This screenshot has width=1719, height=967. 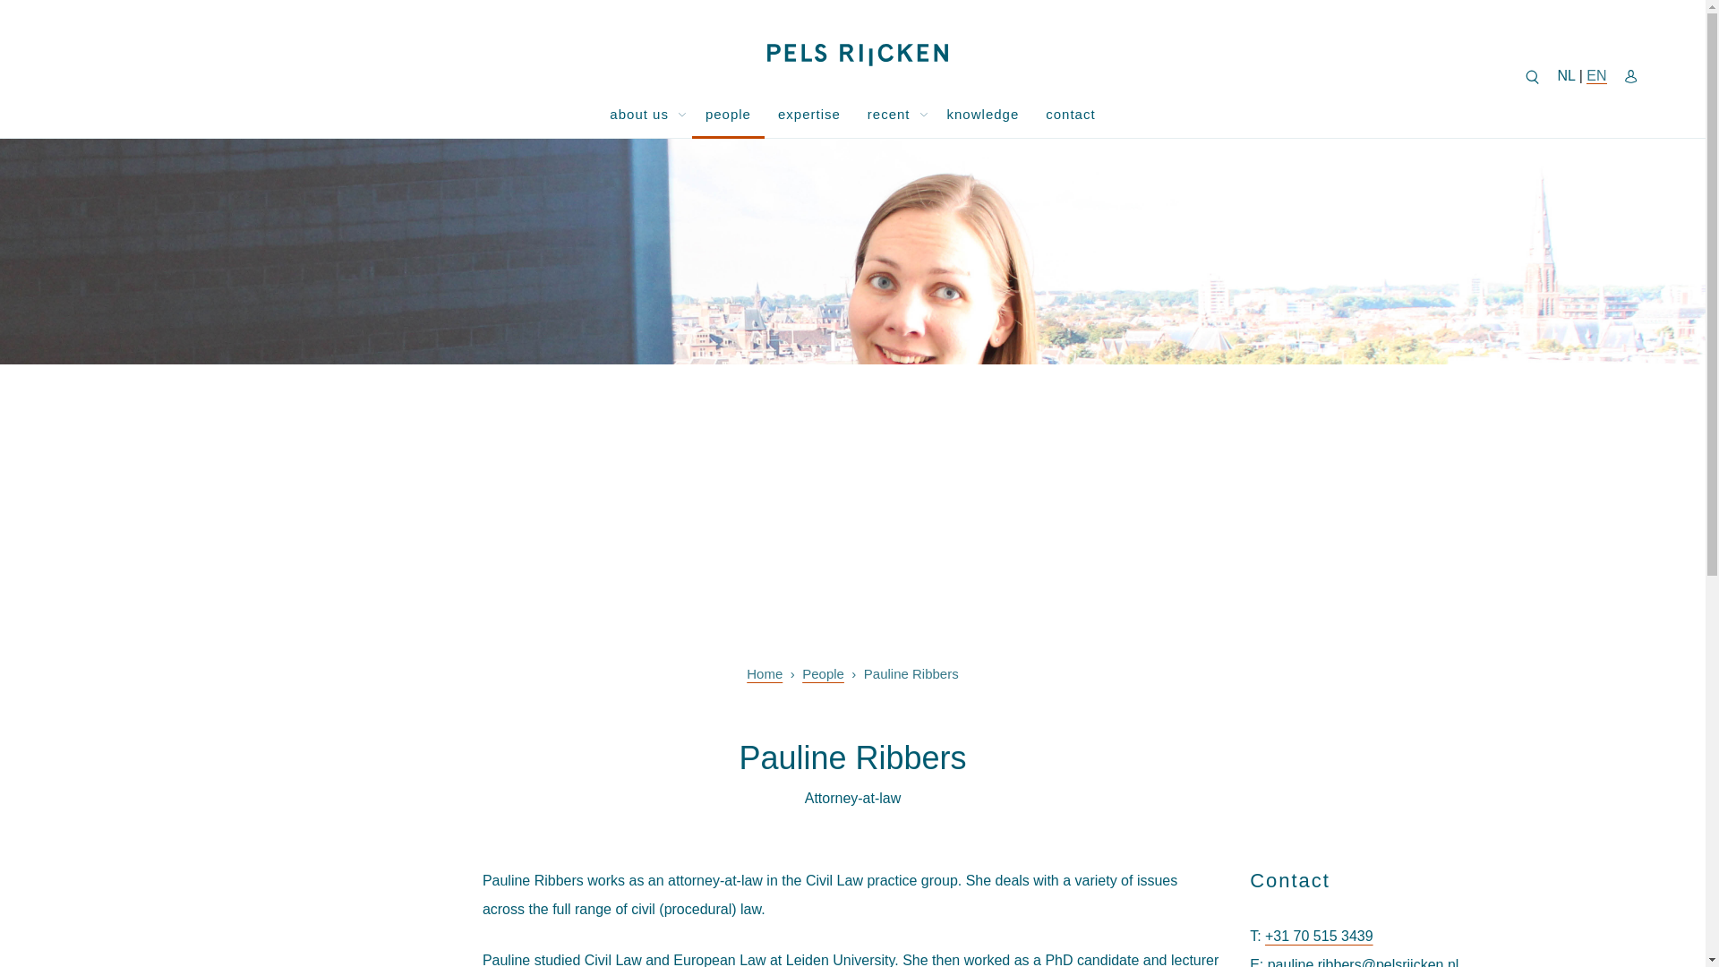 What do you see at coordinates (1565, 75) in the screenshot?
I see `NL` at bounding box center [1565, 75].